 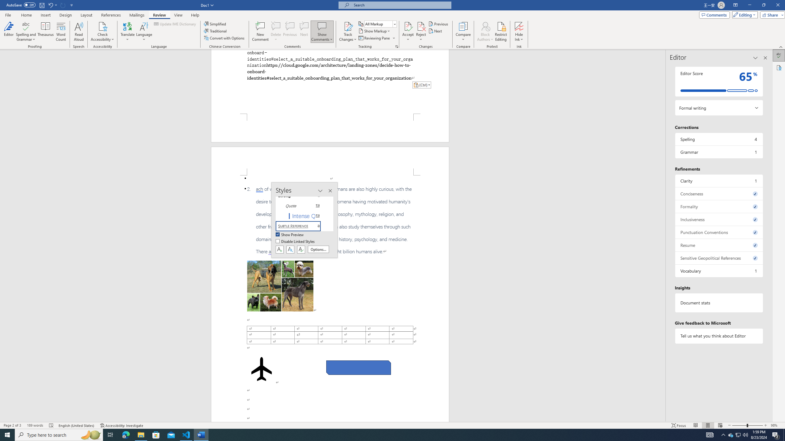 What do you see at coordinates (79, 32) in the screenshot?
I see `Read Aloud` at bounding box center [79, 32].